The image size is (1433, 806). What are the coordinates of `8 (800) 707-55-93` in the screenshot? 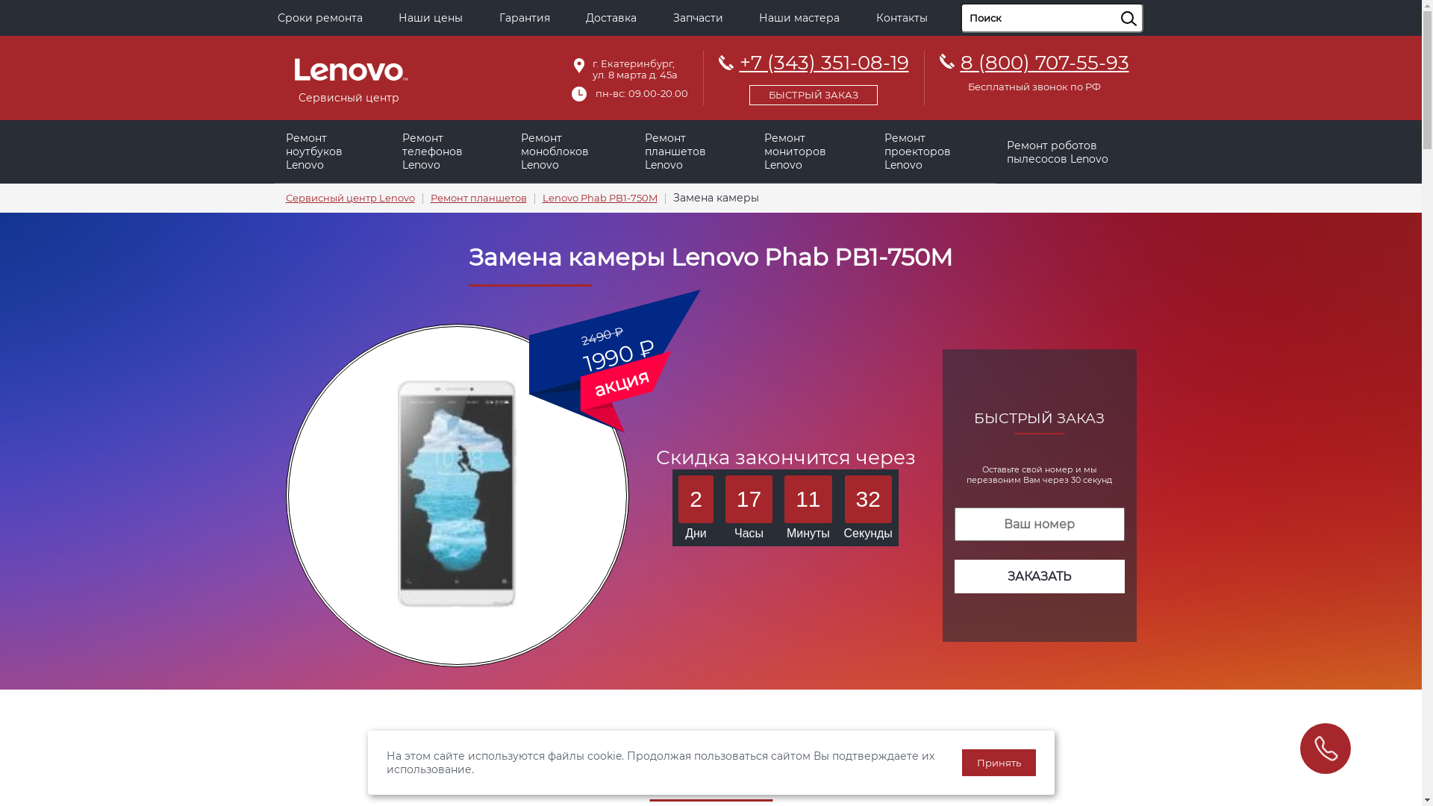 It's located at (1044, 63).